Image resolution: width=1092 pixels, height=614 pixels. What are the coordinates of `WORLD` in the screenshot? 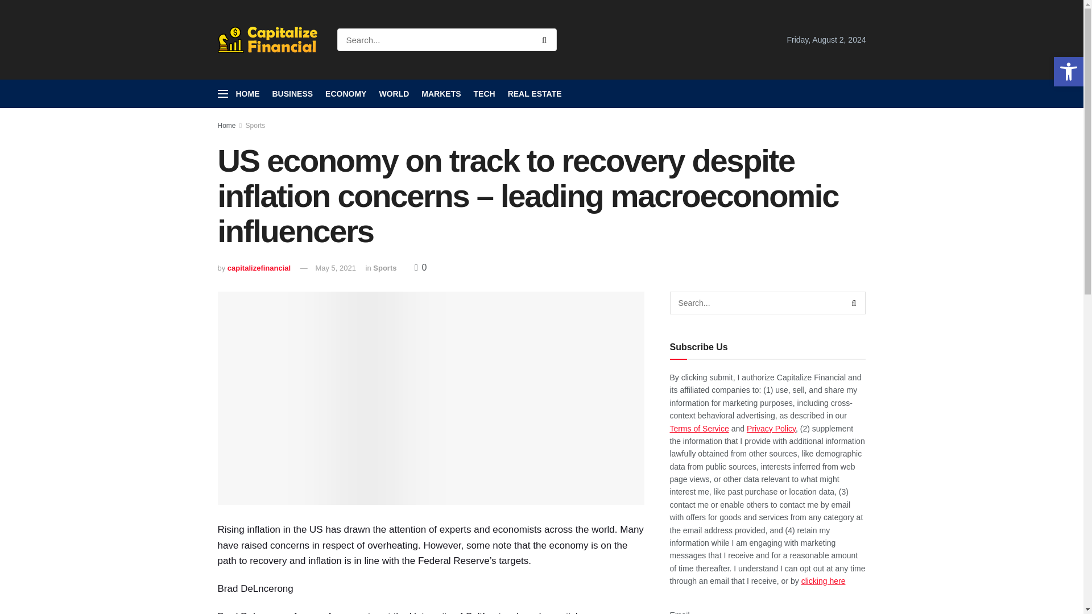 It's located at (394, 94).